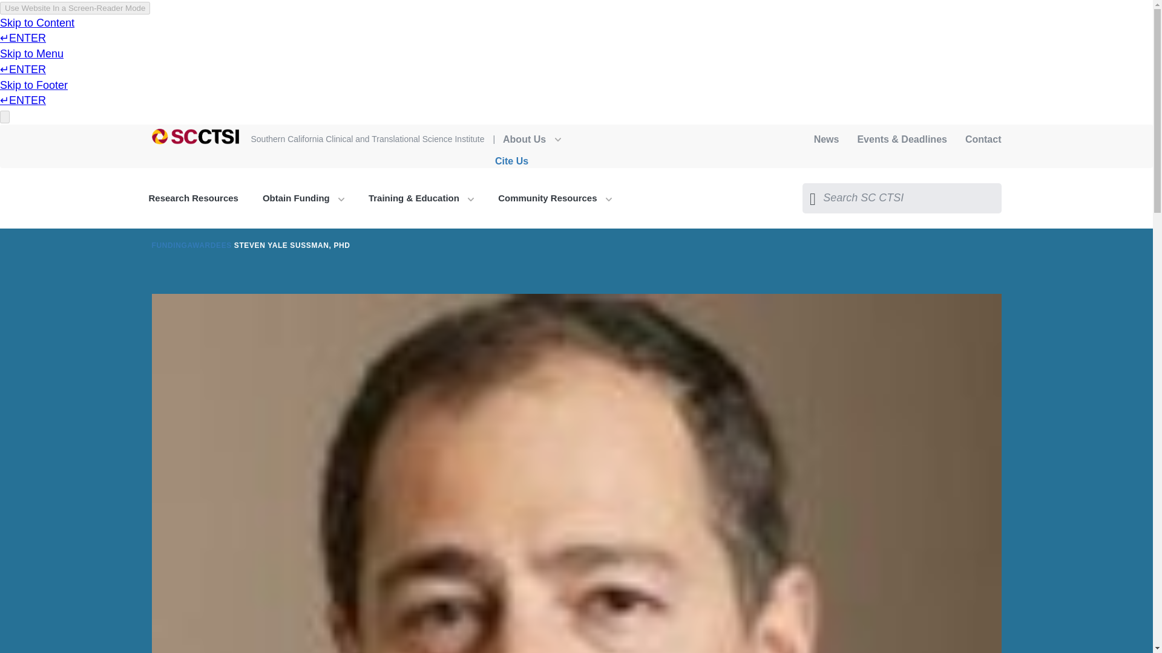 The image size is (1162, 653). What do you see at coordinates (511, 161) in the screenshot?
I see `Cite Us` at bounding box center [511, 161].